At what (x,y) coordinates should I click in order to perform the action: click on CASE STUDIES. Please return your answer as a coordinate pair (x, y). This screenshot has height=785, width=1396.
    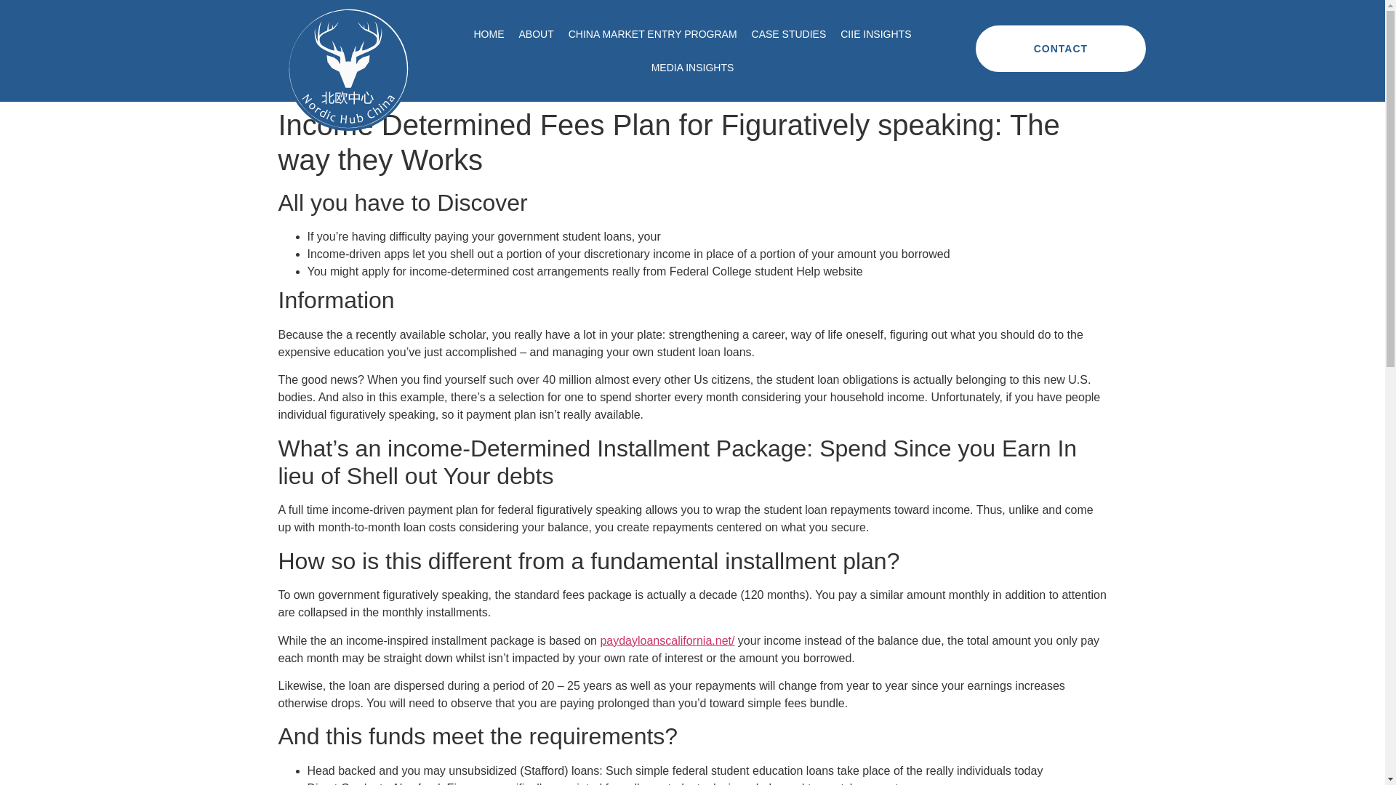
    Looking at the image, I should click on (788, 33).